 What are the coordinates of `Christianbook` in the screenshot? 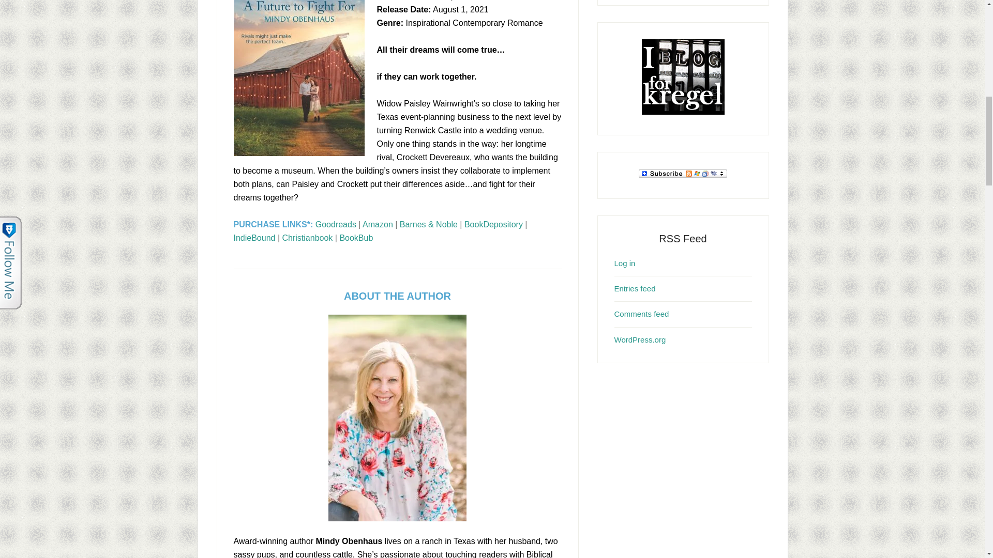 It's located at (307, 238).